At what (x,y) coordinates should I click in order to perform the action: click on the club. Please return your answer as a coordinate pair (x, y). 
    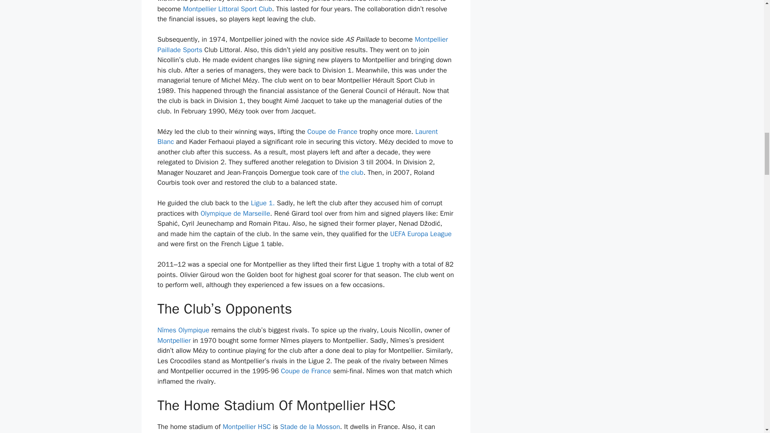
    Looking at the image, I should click on (351, 172).